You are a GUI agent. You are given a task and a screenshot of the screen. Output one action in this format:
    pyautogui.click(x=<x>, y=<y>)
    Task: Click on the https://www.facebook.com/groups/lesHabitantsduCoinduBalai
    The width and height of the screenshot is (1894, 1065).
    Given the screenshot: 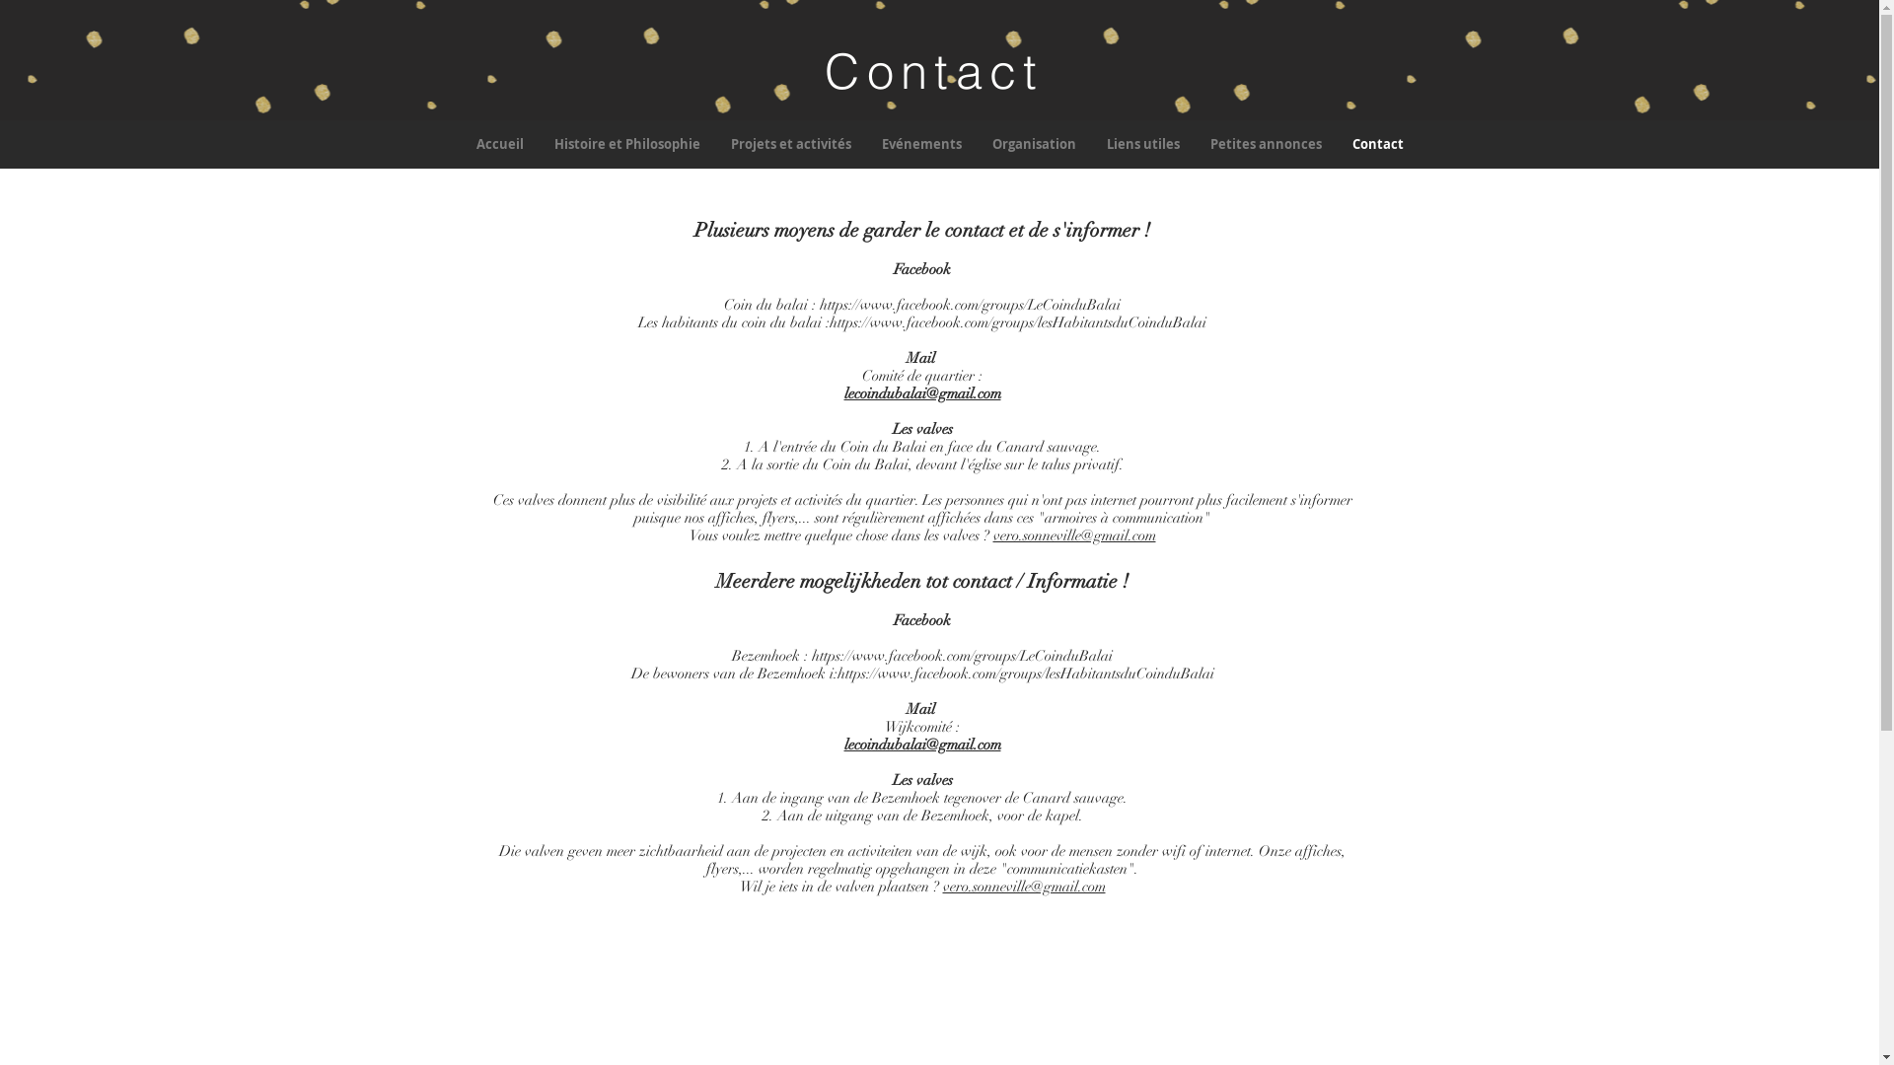 What is the action you would take?
    pyautogui.click(x=1025, y=674)
    